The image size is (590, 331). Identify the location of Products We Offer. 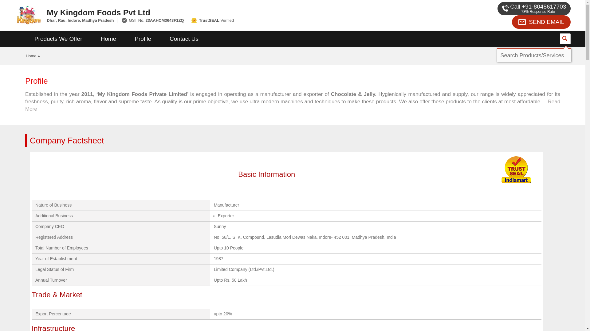
(58, 39).